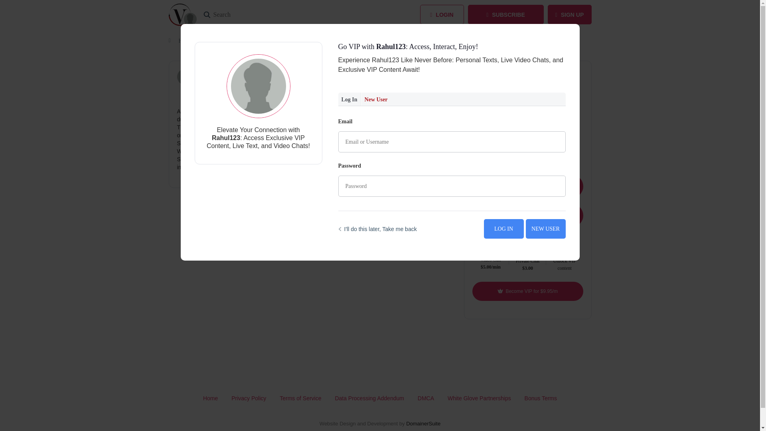 Image resolution: width=766 pixels, height=431 pixels. What do you see at coordinates (527, 124) in the screenshot?
I see `Sidharth Malhotra` at bounding box center [527, 124].